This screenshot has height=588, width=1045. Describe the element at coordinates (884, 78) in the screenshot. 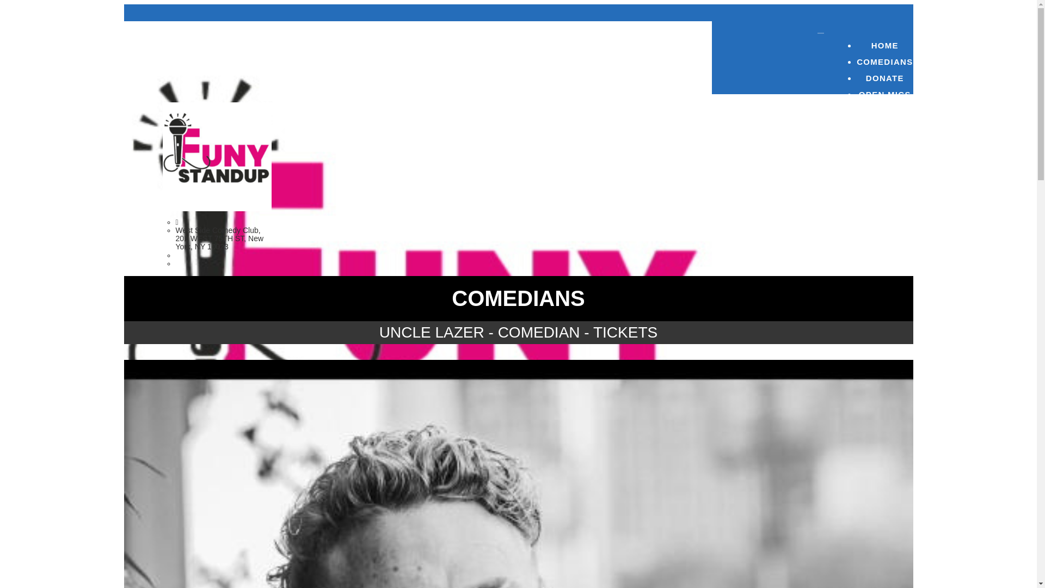

I see `DONATE` at that location.